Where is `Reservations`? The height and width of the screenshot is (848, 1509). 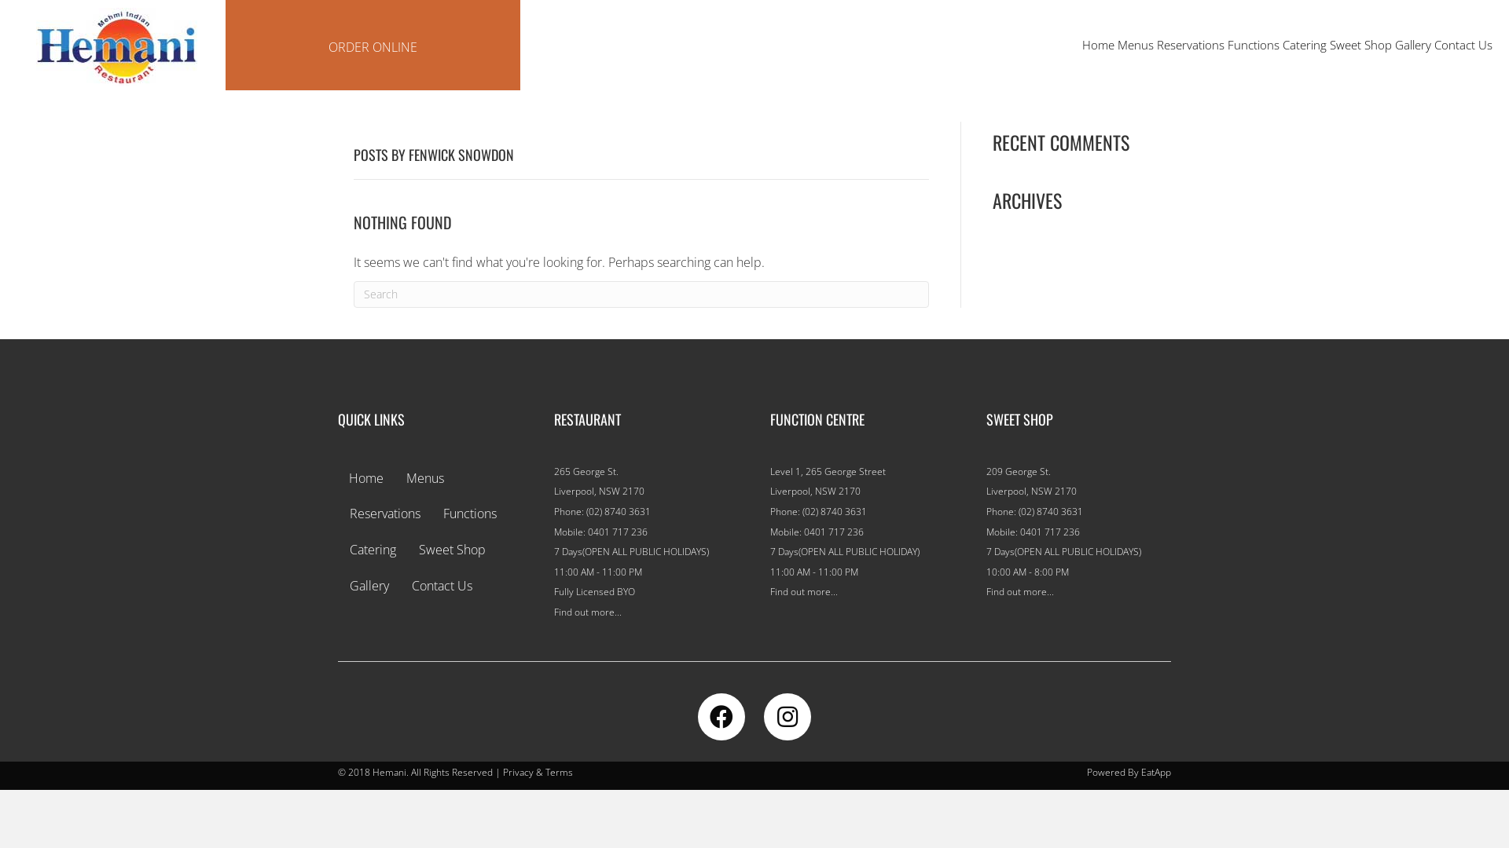 Reservations is located at coordinates (1191, 45).